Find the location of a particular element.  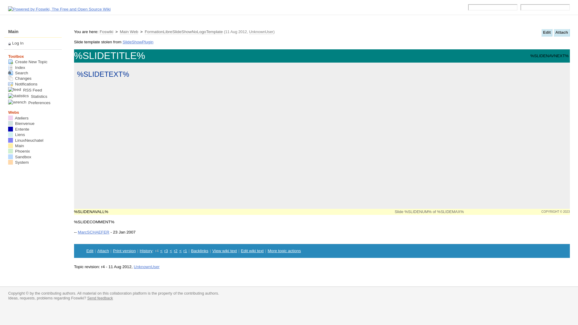

< is located at coordinates (180, 251).